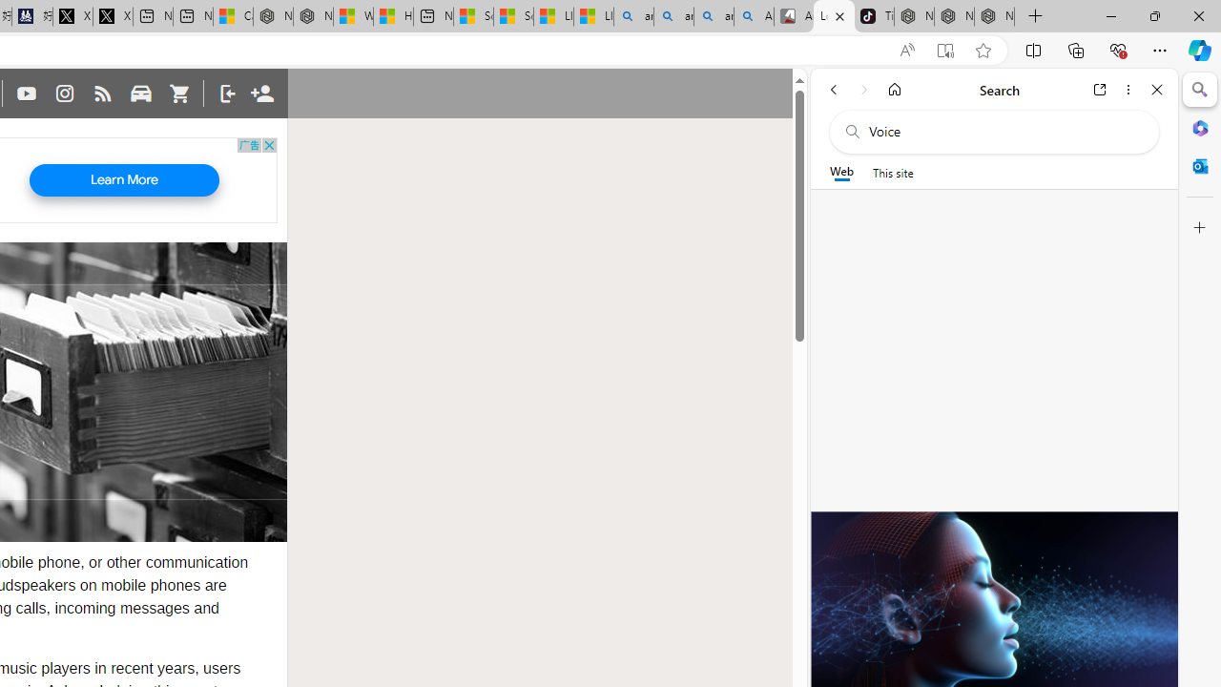 The height and width of the screenshot is (687, 1221). I want to click on Amazon Echo Robot - Search Images, so click(754, 17).